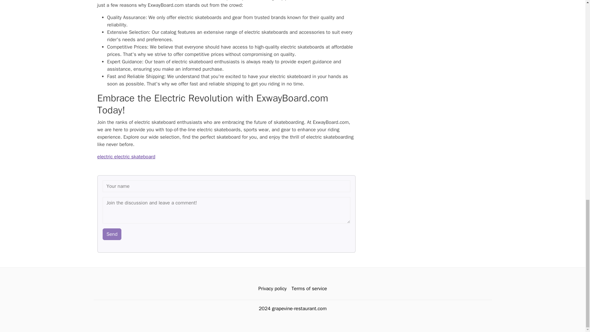 The image size is (590, 332). I want to click on Send, so click(112, 234).